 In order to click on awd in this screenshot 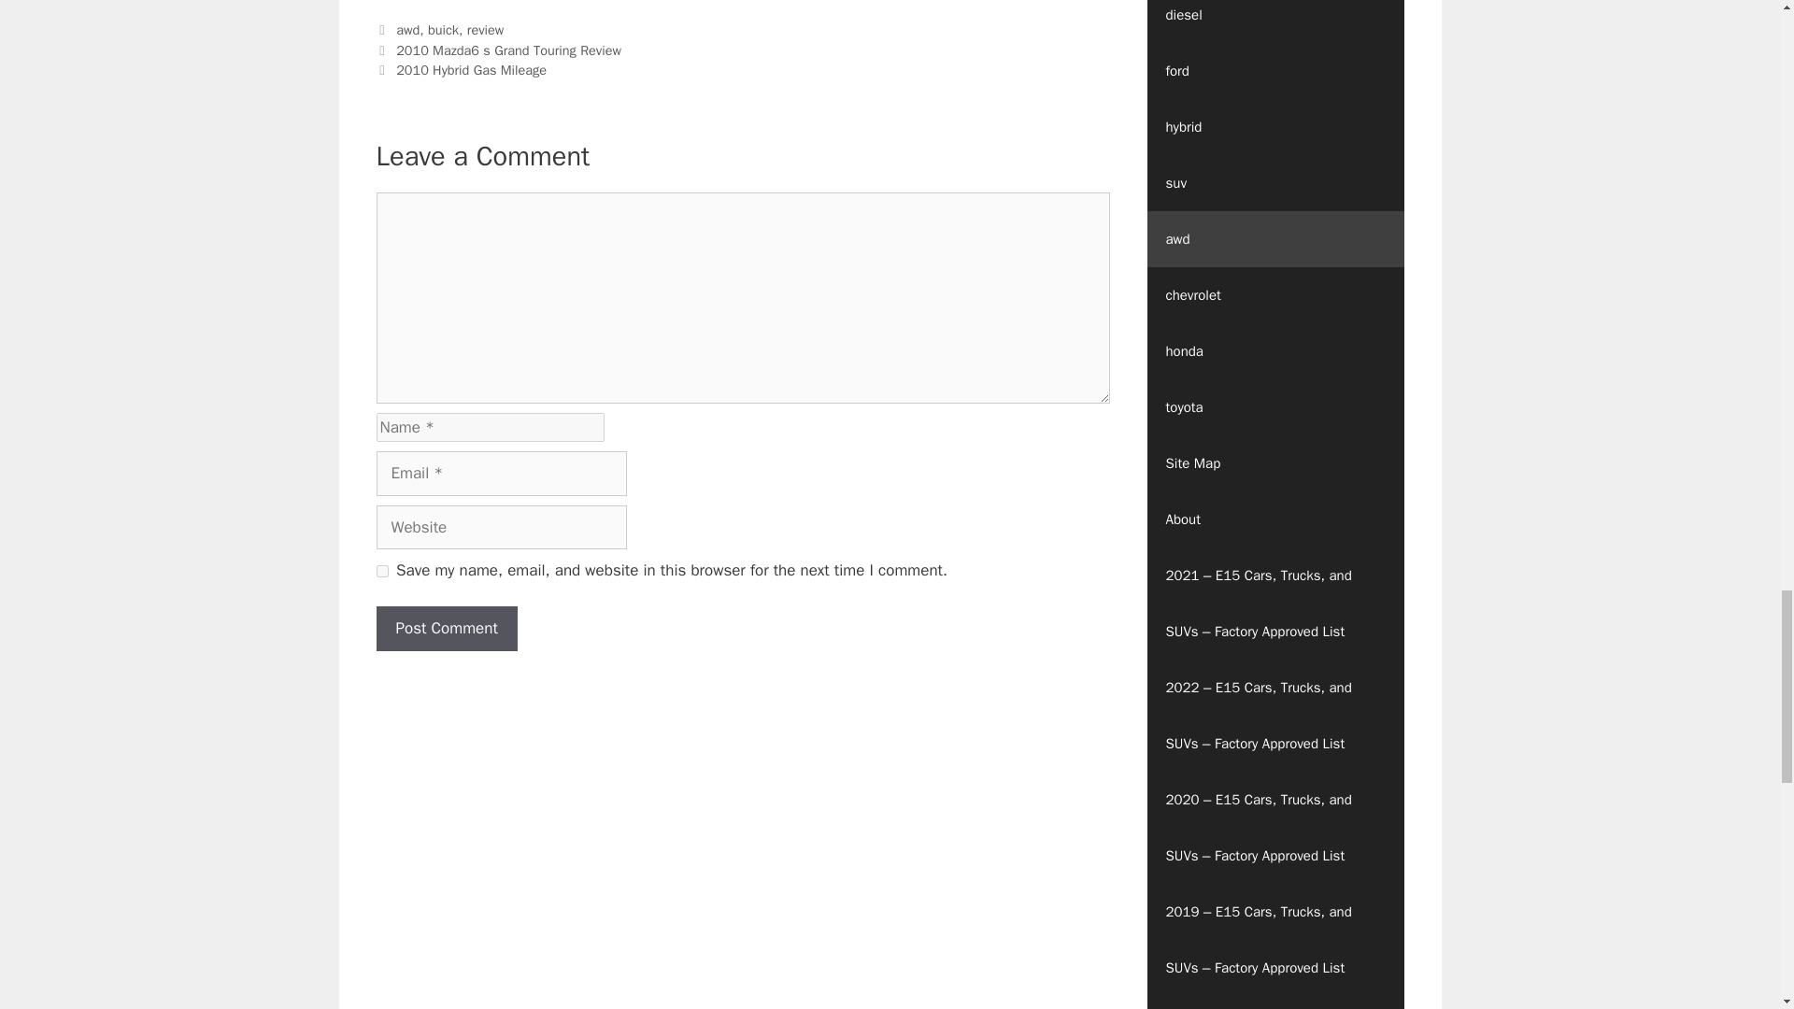, I will do `click(407, 30)`.